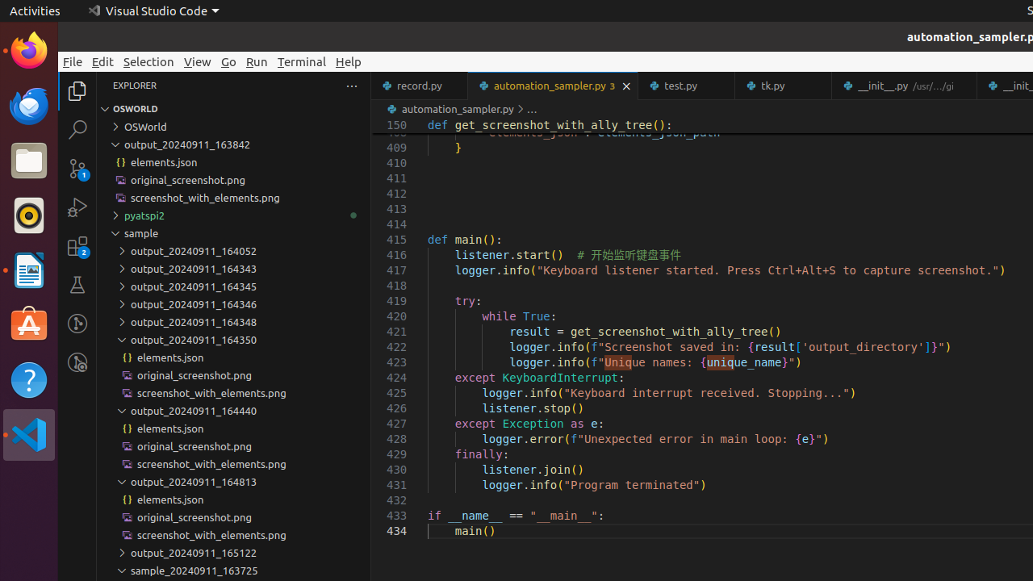 Image resolution: width=1033 pixels, height=581 pixels. What do you see at coordinates (229, 61) in the screenshot?
I see `Go` at bounding box center [229, 61].